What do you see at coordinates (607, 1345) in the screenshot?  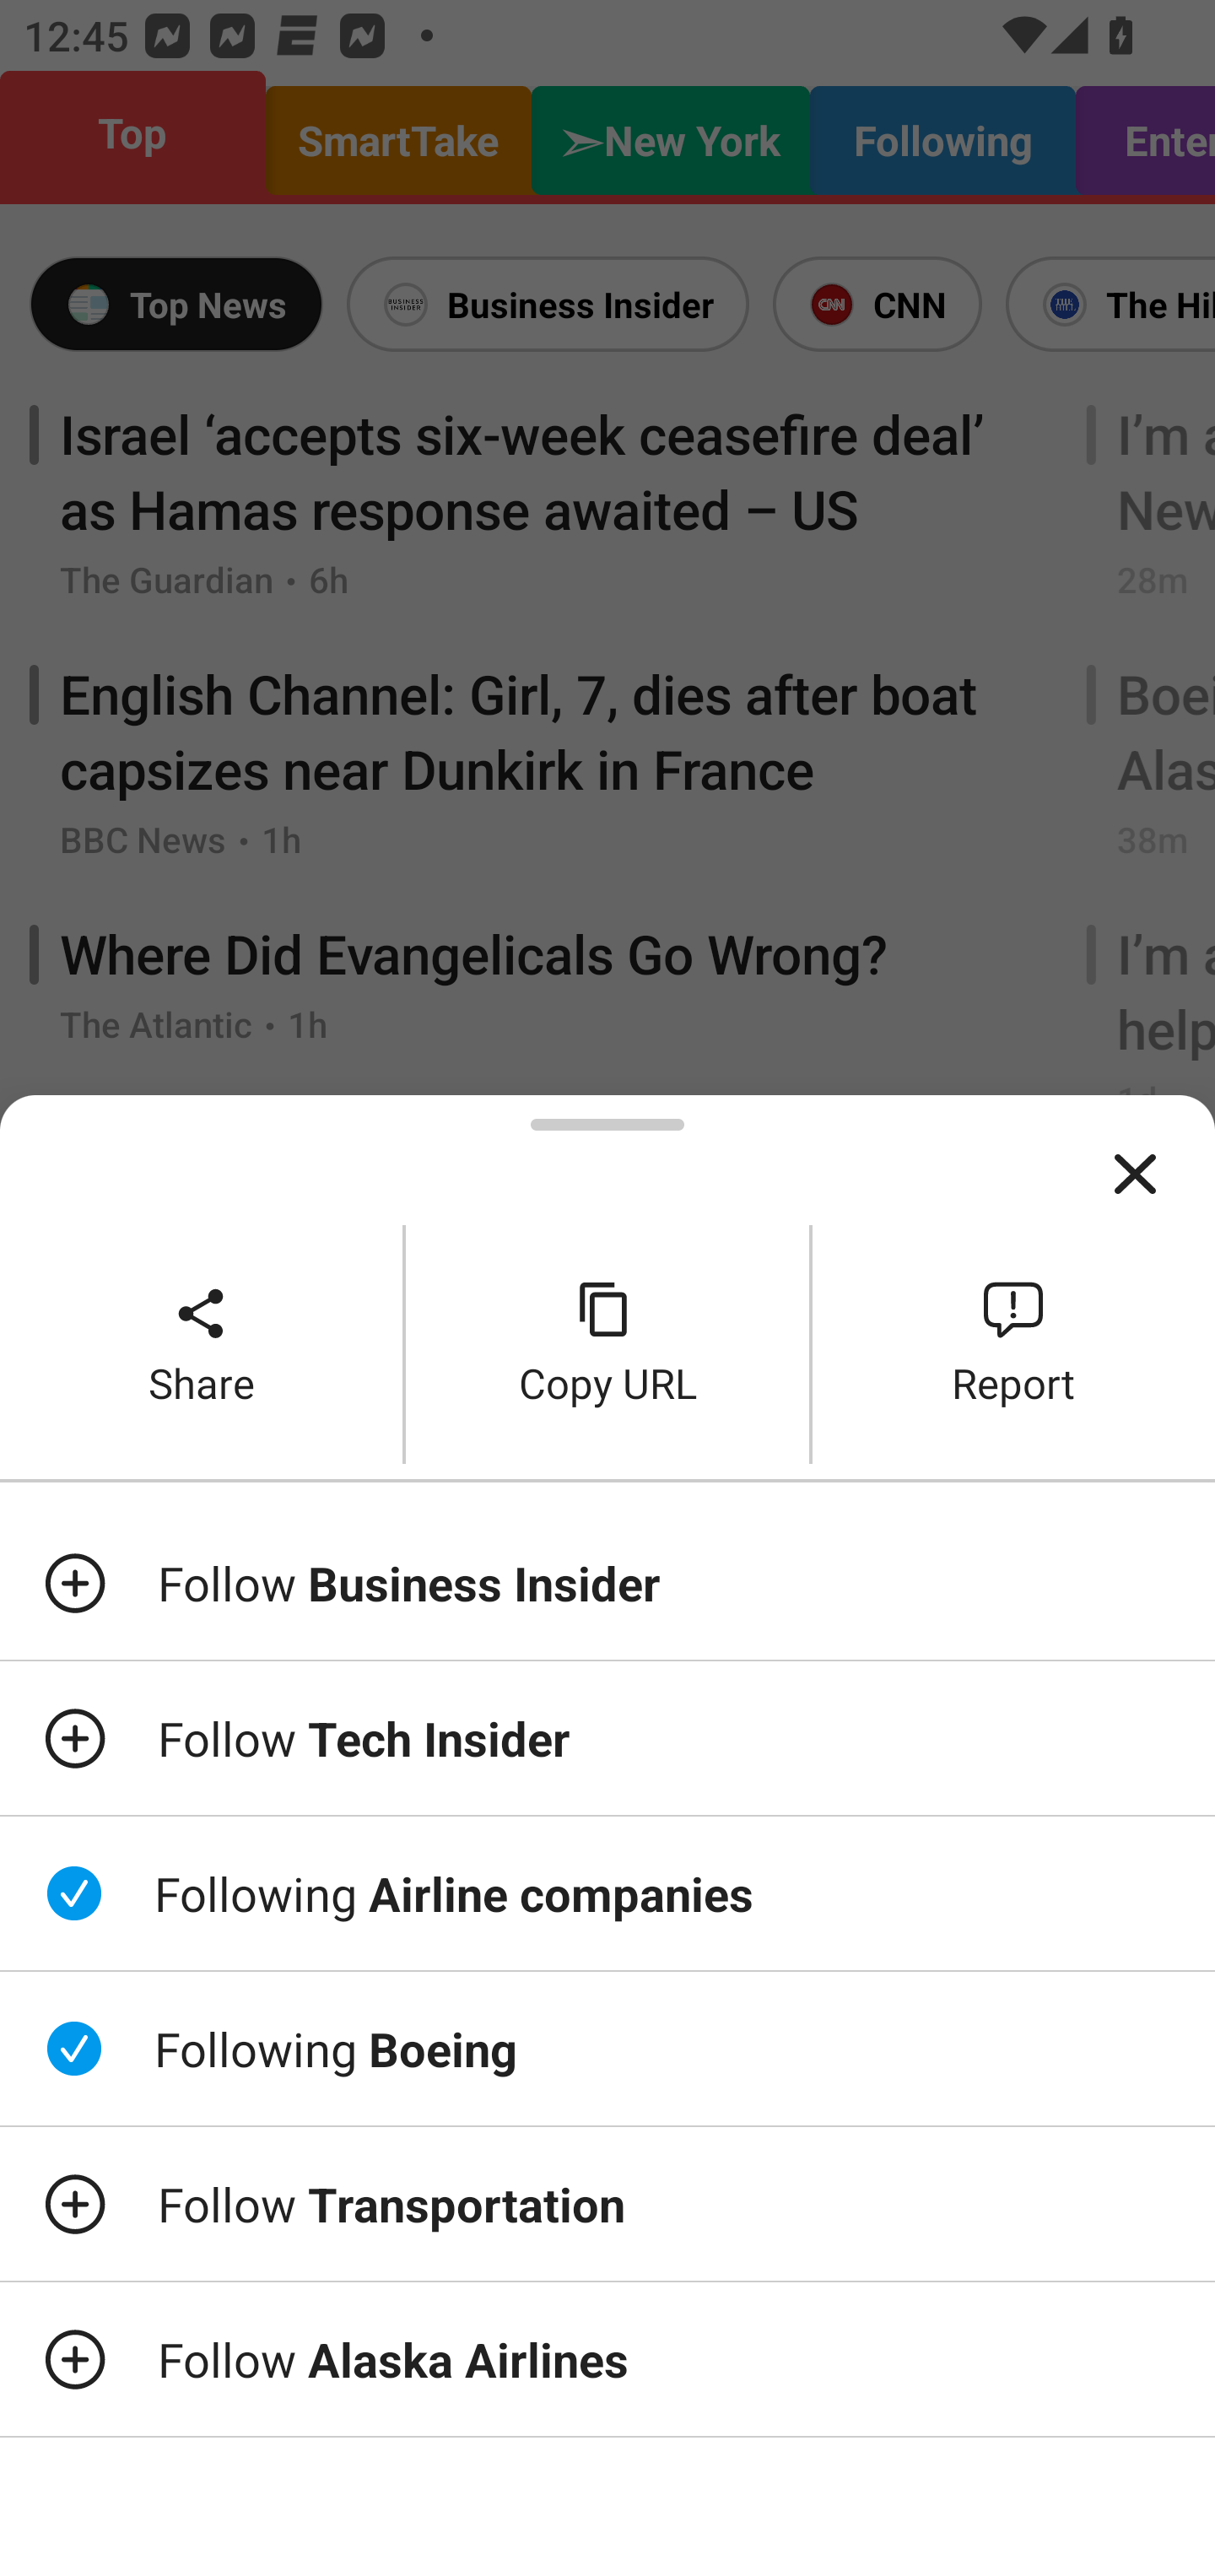 I see `Copy URL` at bounding box center [607, 1345].